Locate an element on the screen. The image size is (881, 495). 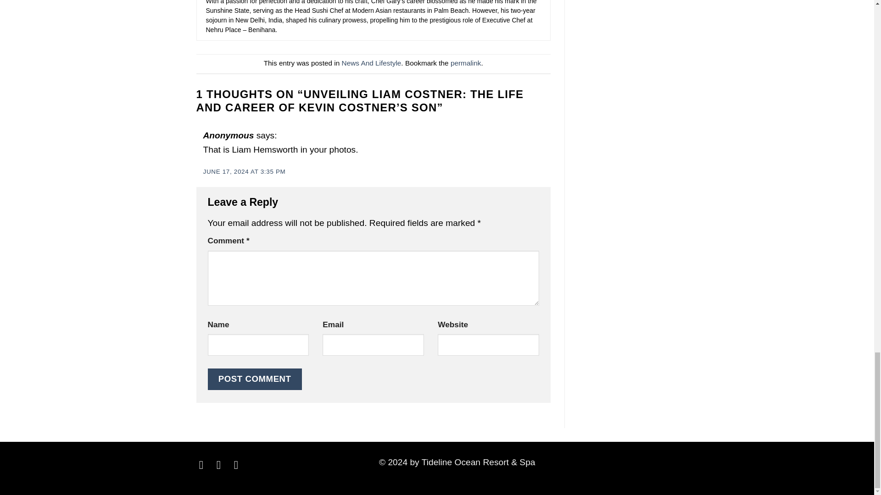
Follow on Instagram is located at coordinates (222, 465).